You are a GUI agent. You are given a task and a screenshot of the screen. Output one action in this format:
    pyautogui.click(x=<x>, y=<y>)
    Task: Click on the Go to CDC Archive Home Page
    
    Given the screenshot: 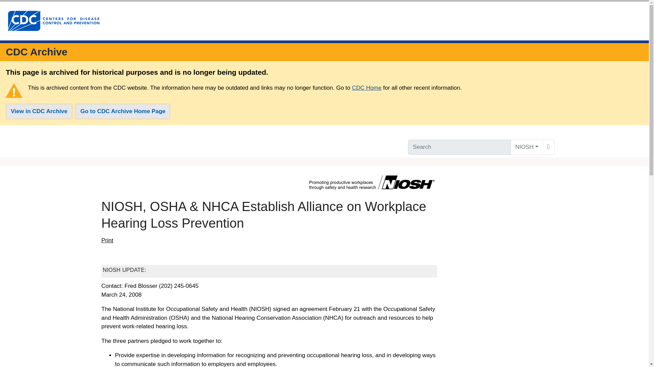 What is the action you would take?
    pyautogui.click(x=123, y=111)
    